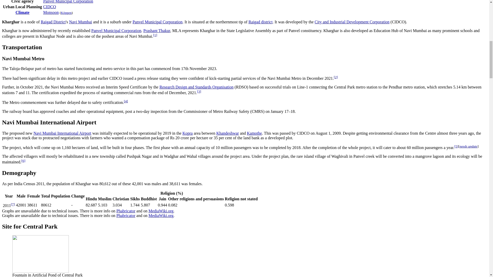 This screenshot has height=277, width=493. What do you see at coordinates (22, 12) in the screenshot?
I see `Climate` at bounding box center [22, 12].